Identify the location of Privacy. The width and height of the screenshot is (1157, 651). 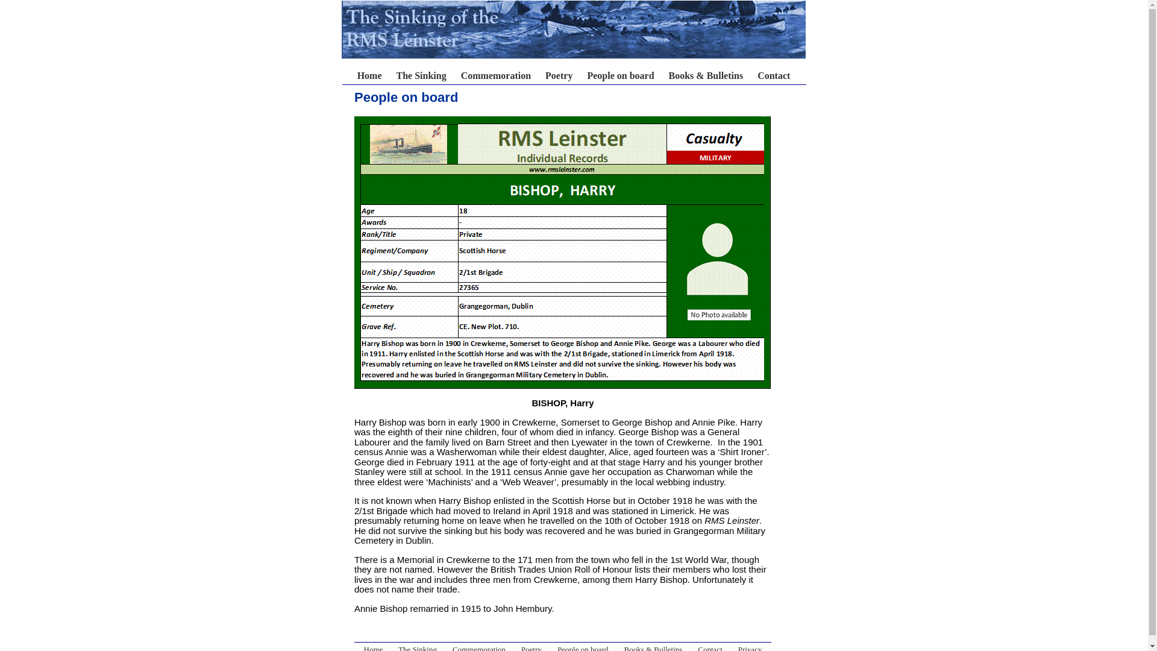
(750, 648).